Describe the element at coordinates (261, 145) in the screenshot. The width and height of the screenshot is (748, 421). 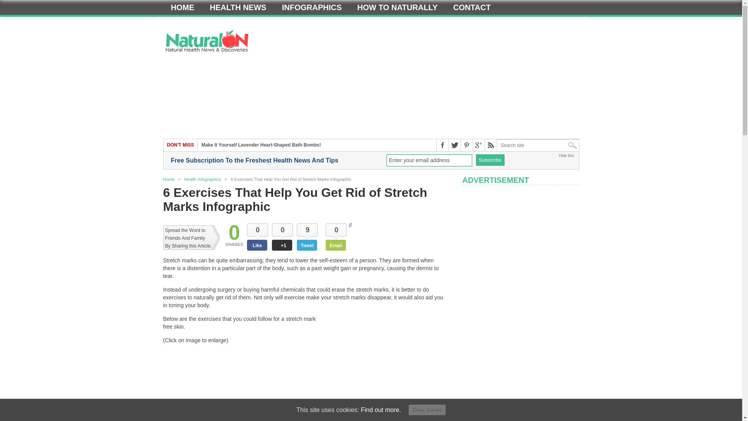
I see `Make It Yourself Lavender Heart-Shaped Bath Bombs!` at that location.